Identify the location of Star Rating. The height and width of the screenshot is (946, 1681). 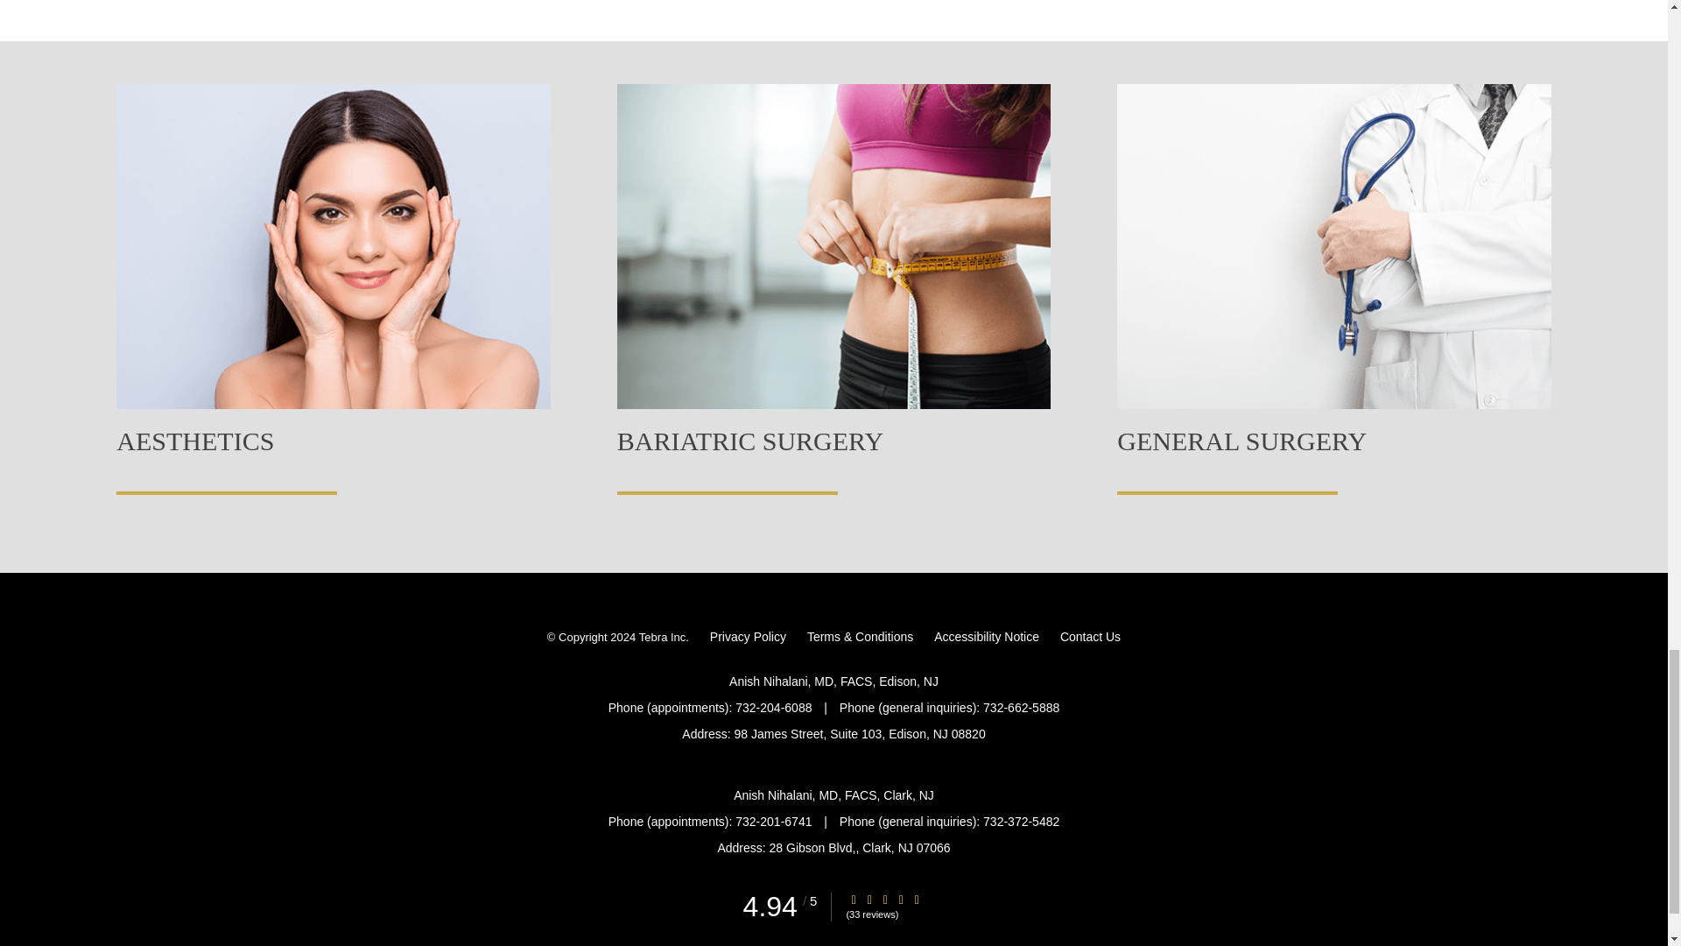
(853, 899).